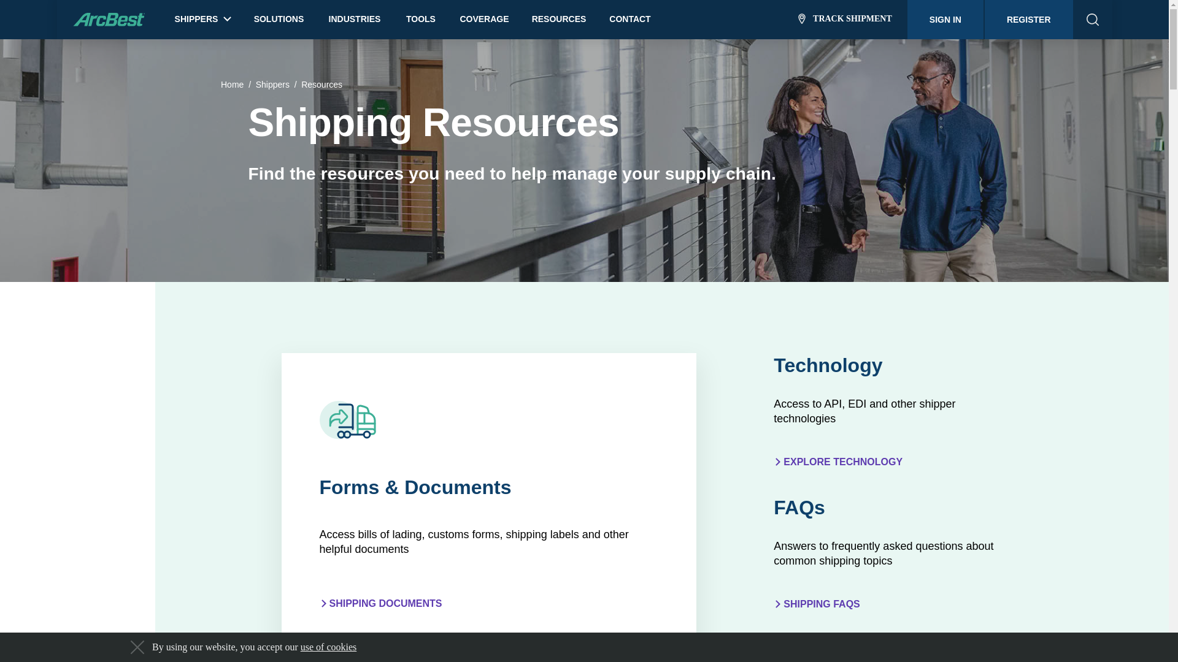  I want to click on SIGN IN, so click(945, 20).